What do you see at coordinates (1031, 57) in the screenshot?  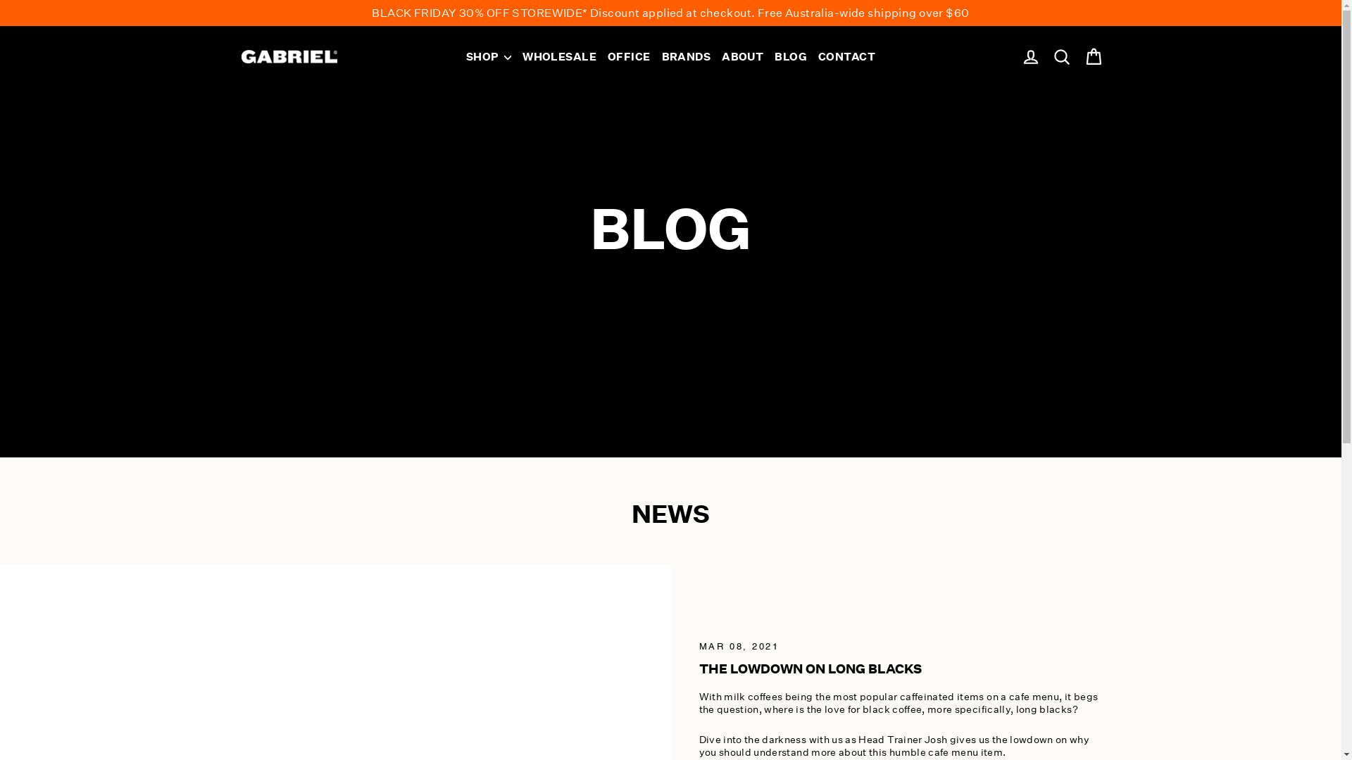 I see `Log in` at bounding box center [1031, 57].